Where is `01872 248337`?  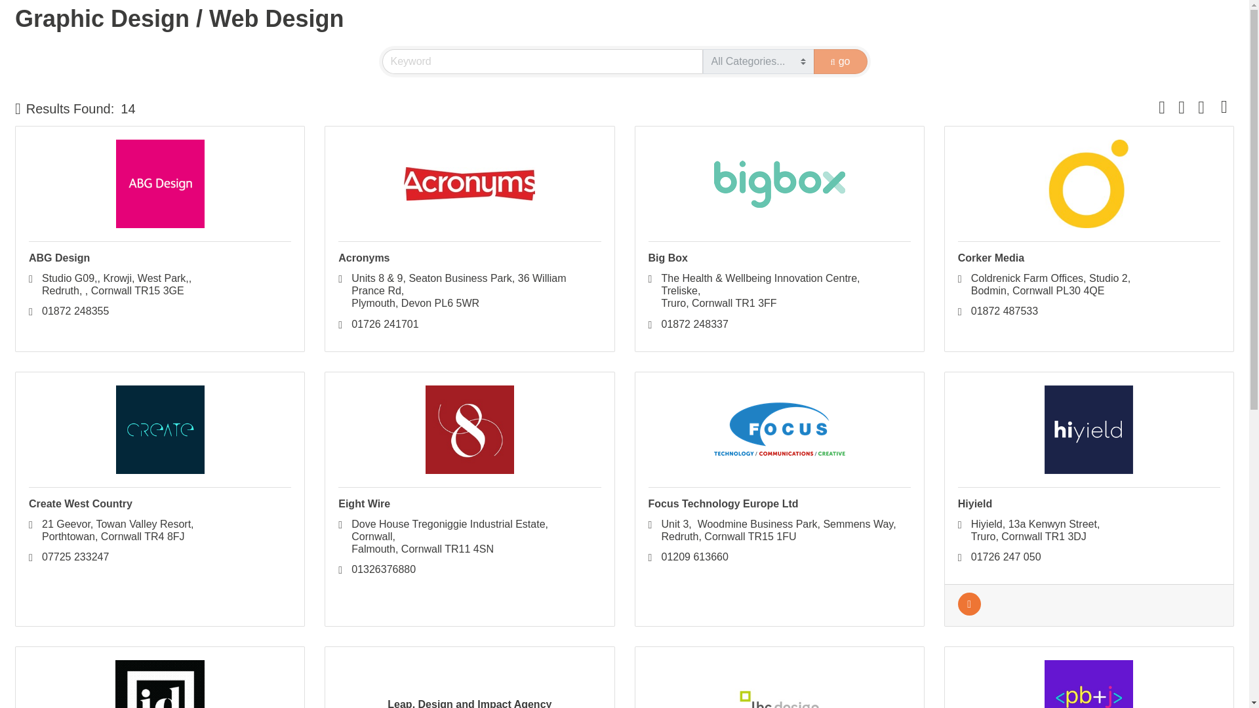 01872 248337 is located at coordinates (694, 324).